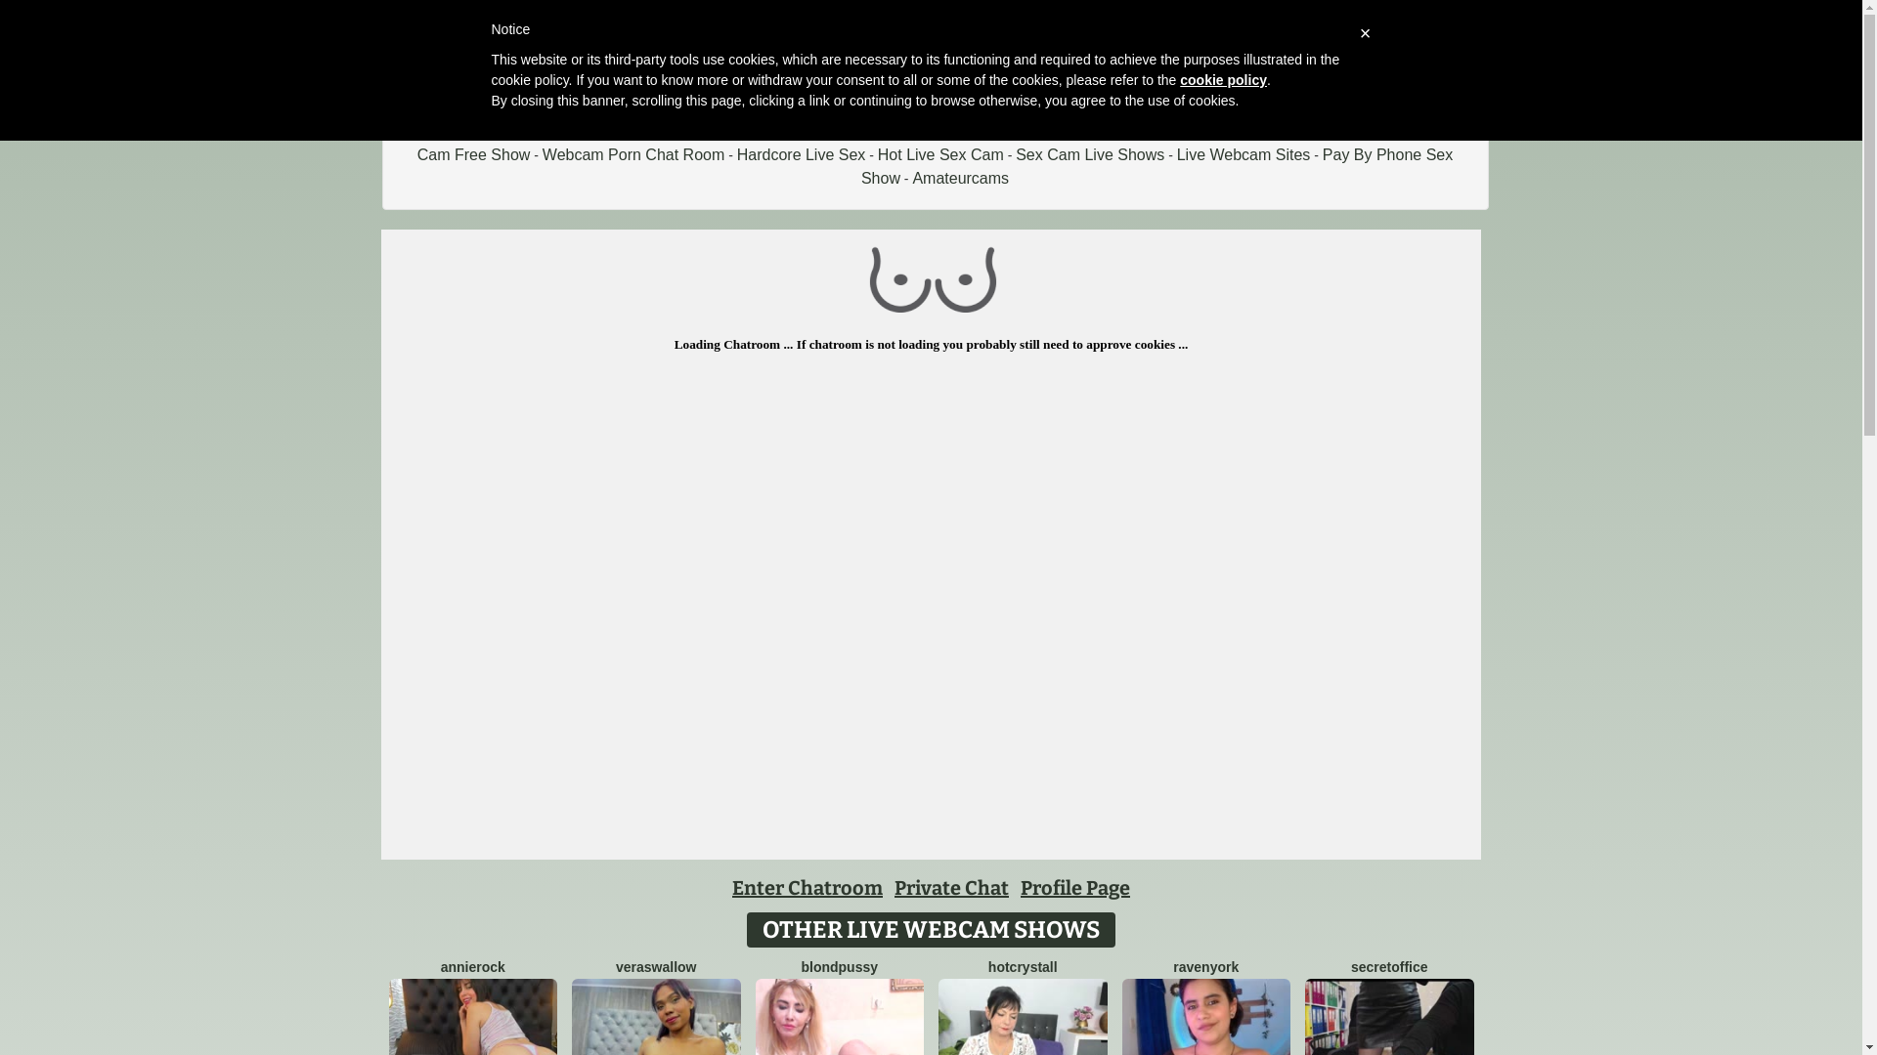 Image resolution: width=1877 pixels, height=1055 pixels. I want to click on Sex Cam Free Show, so click(942, 143).